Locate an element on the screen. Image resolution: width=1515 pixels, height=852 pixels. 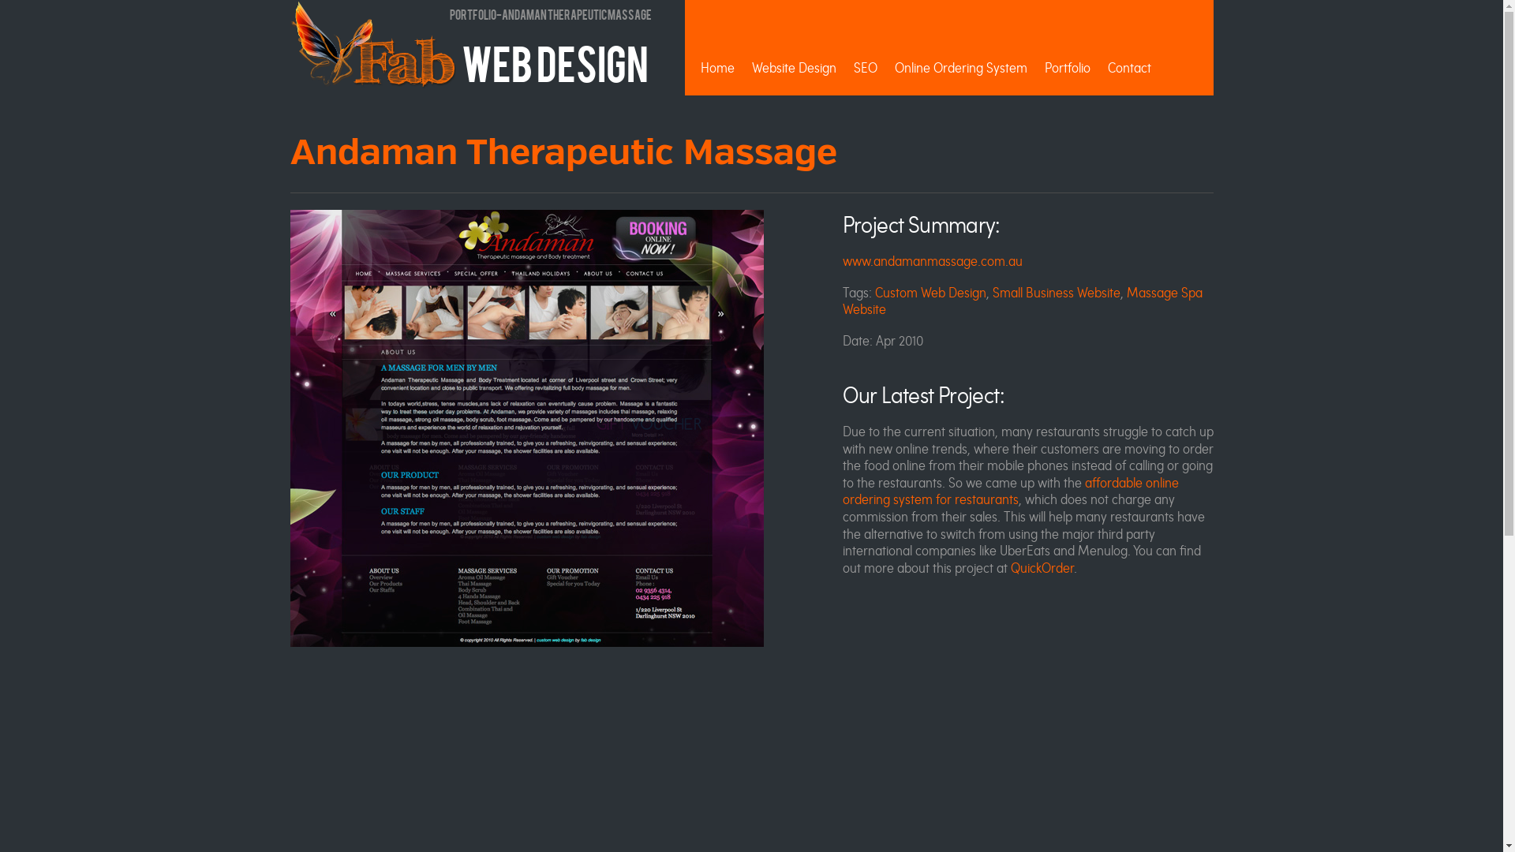
Contact is located at coordinates (1130, 68).